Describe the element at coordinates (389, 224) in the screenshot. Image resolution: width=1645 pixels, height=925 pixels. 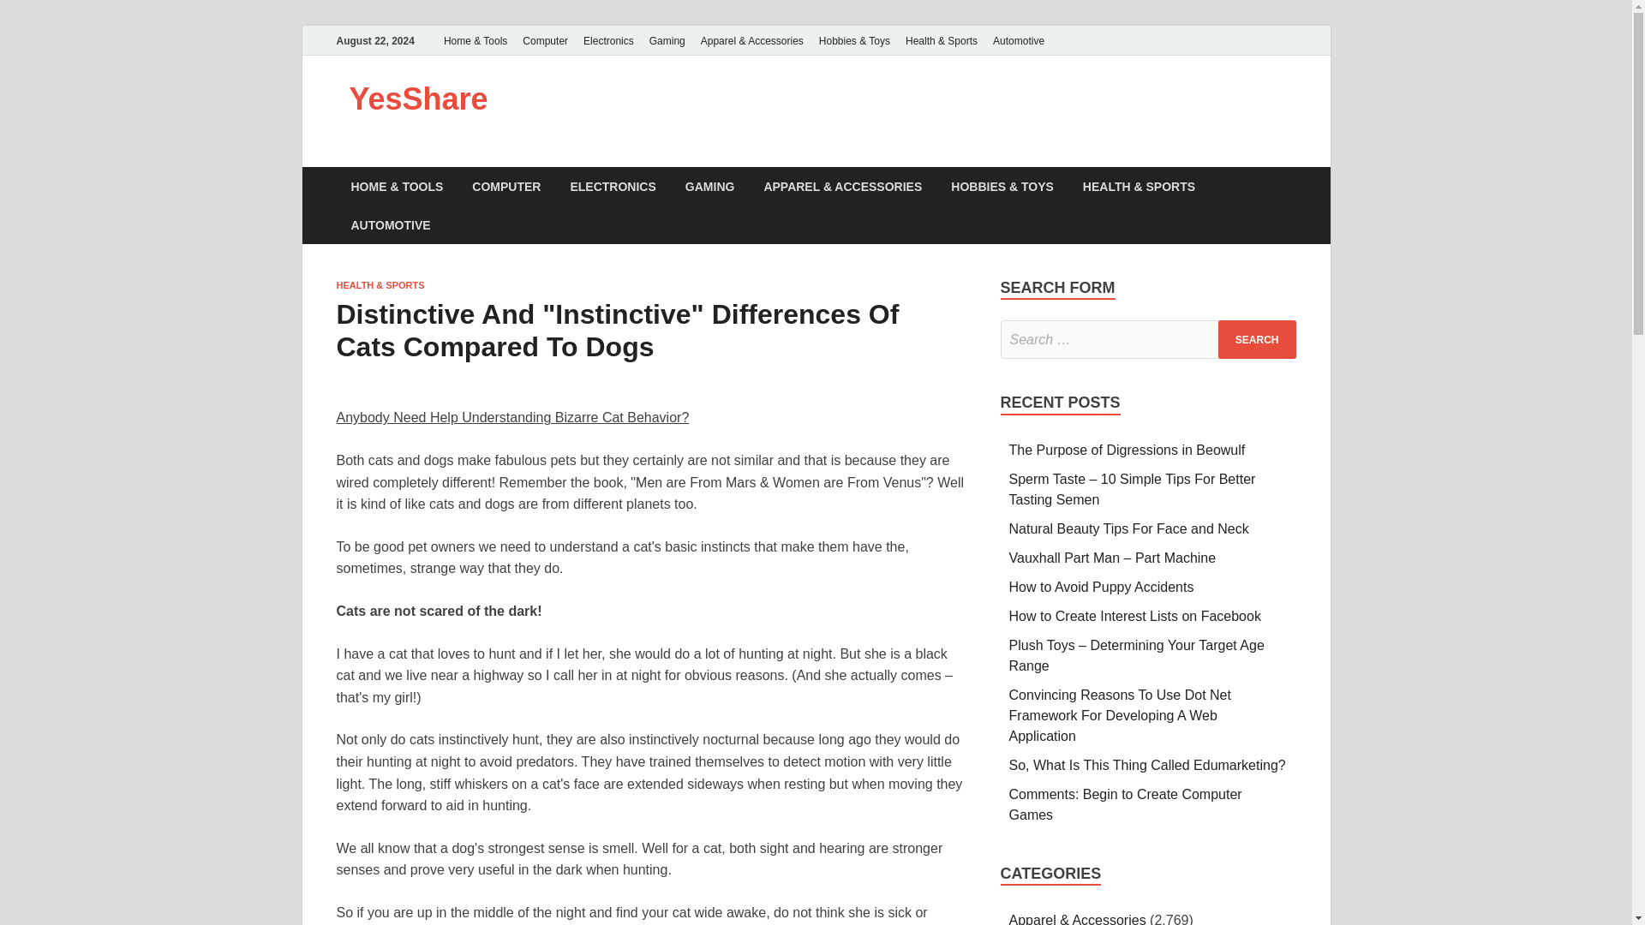
I see `AUTOMOTIVE` at that location.